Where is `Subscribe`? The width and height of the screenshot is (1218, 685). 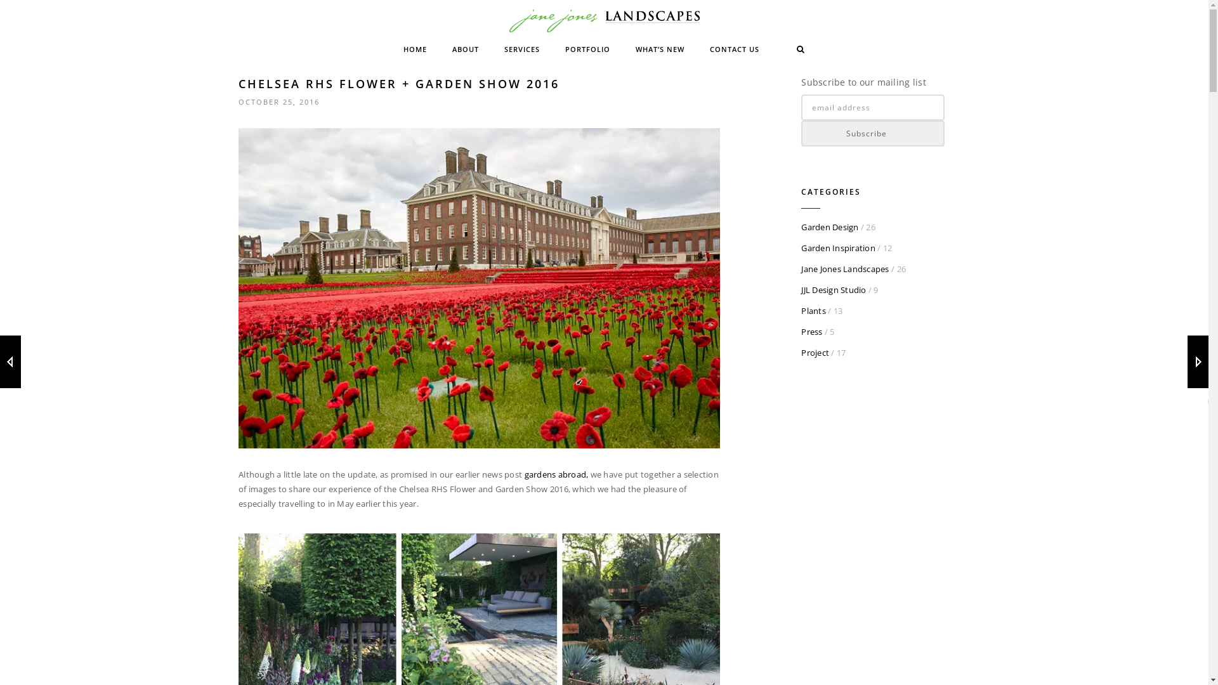 Subscribe is located at coordinates (873, 133).